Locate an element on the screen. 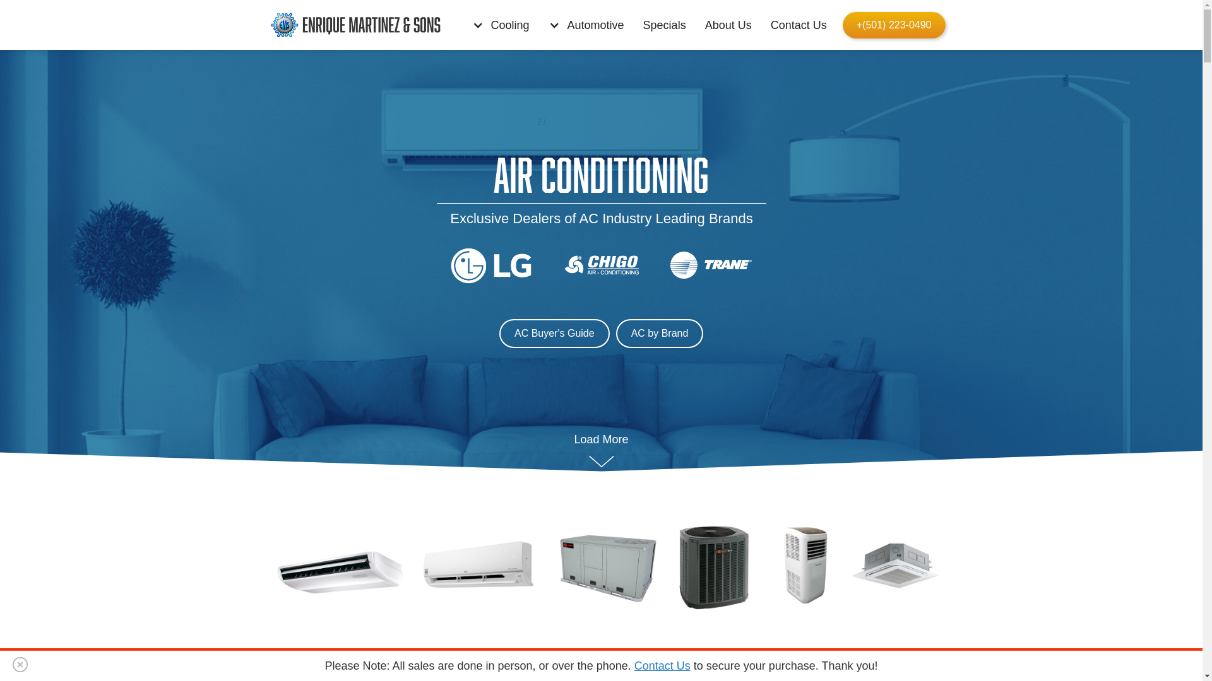 Image resolution: width=1212 pixels, height=681 pixels. Tire Shop is located at coordinates (477, 434).